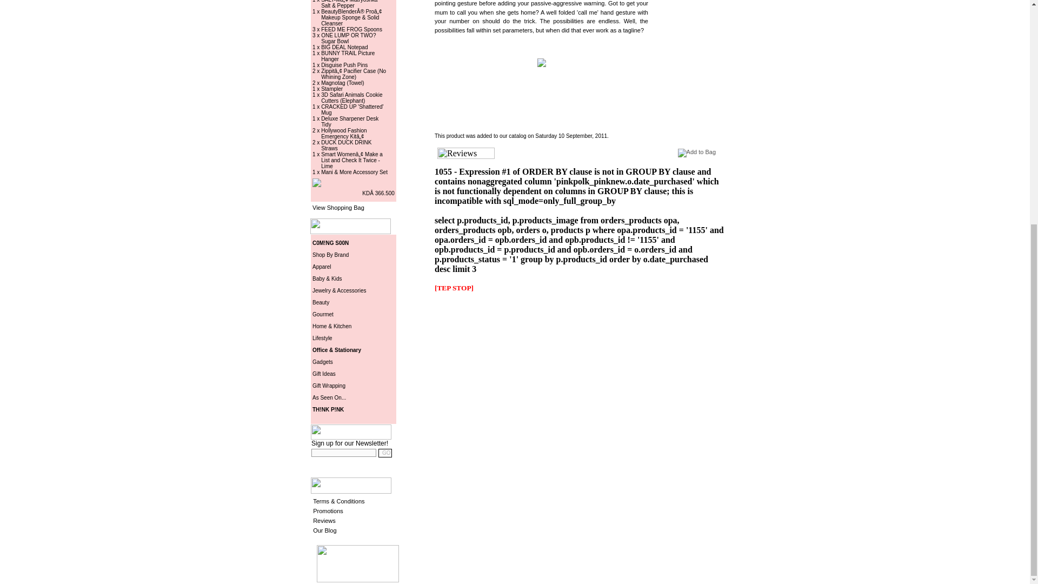  What do you see at coordinates (344, 64) in the screenshot?
I see `Disguise Push Pins` at bounding box center [344, 64].